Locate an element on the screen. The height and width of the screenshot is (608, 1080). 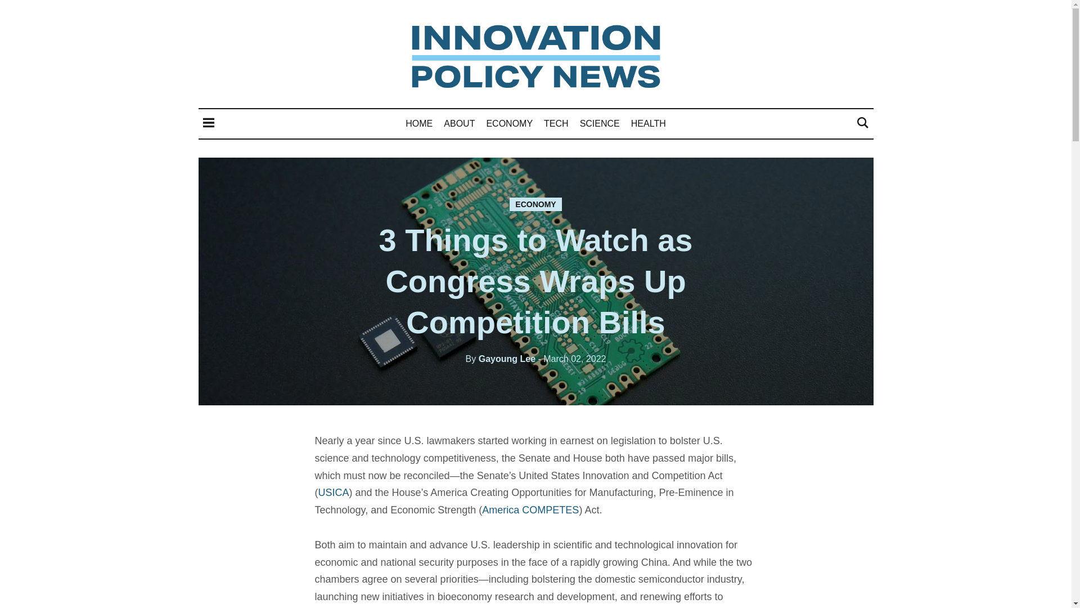
ECONOMY is located at coordinates (535, 204).